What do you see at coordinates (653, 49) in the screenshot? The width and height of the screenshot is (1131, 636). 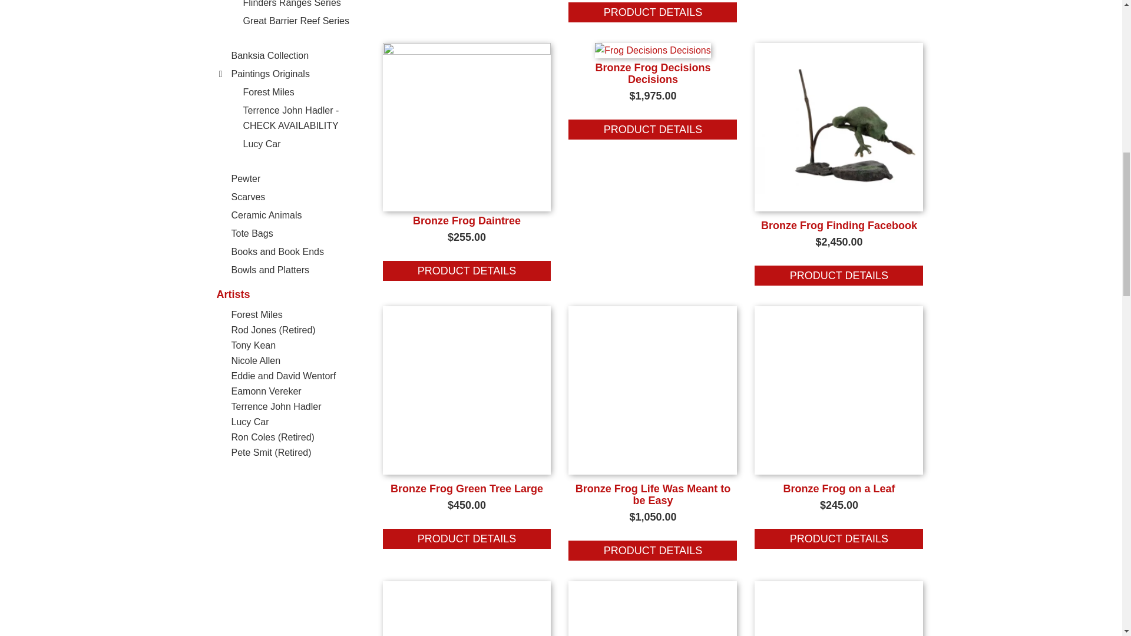 I see `Bronze Frog Decisions Decisions` at bounding box center [653, 49].